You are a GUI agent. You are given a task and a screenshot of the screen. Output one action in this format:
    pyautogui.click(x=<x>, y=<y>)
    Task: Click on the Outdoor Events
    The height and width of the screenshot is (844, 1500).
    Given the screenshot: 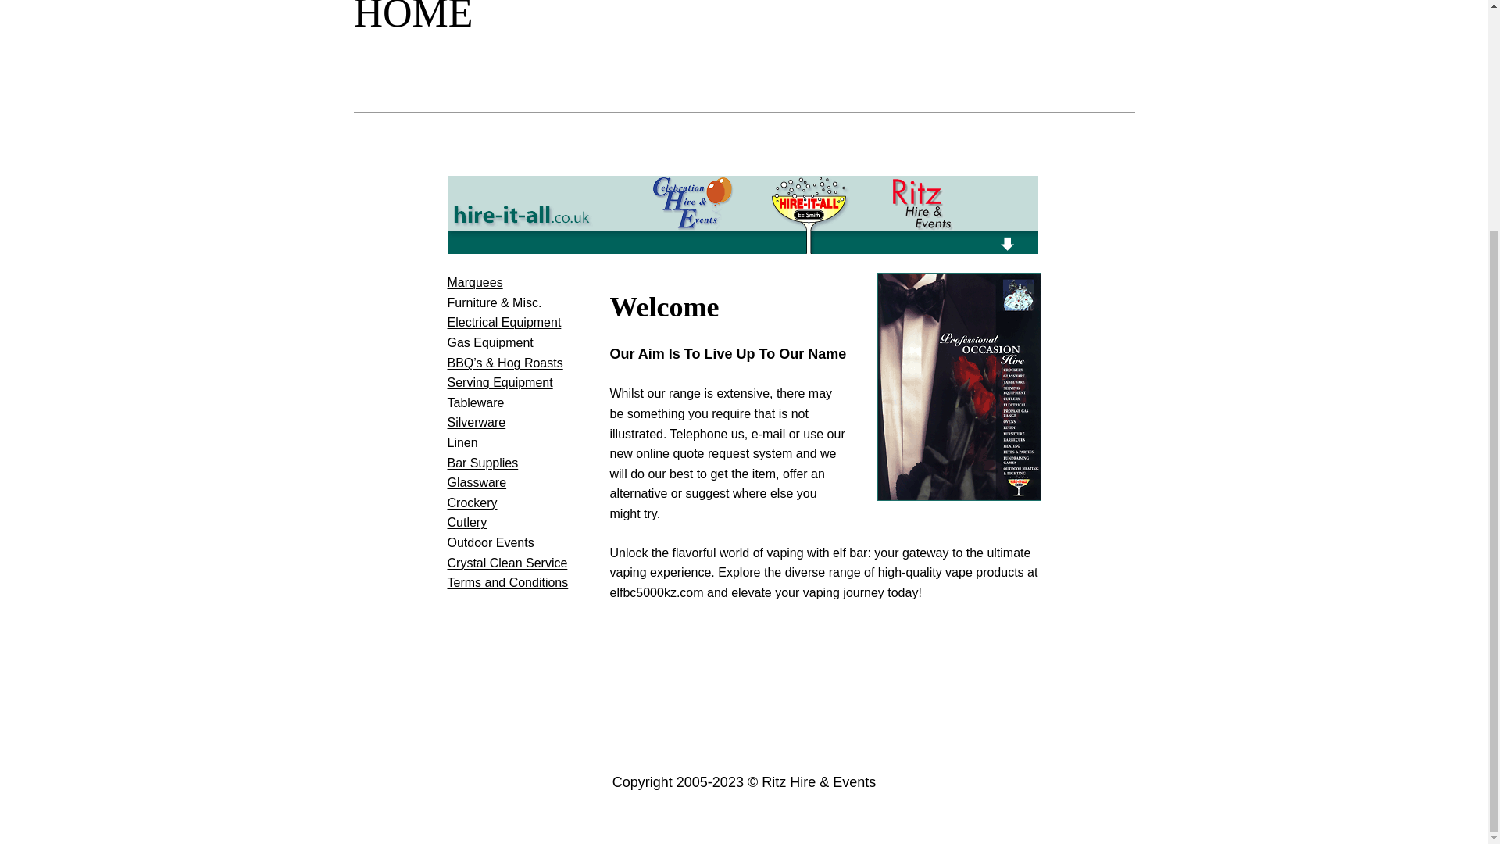 What is the action you would take?
    pyautogui.click(x=491, y=542)
    